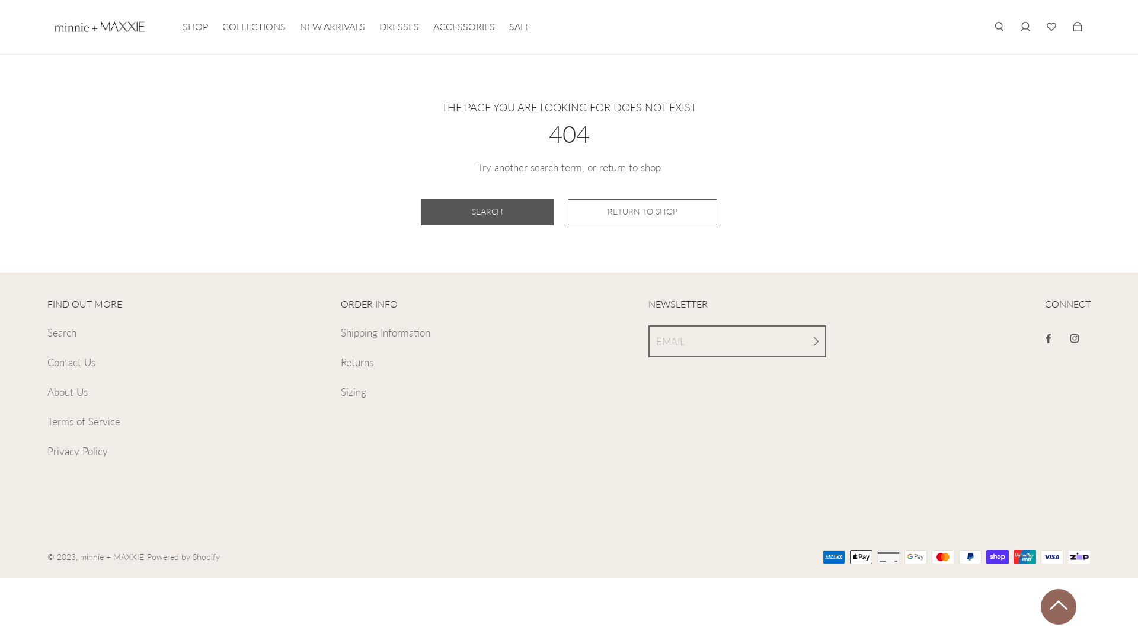 The width and height of the screenshot is (1138, 640). Describe the element at coordinates (357, 363) in the screenshot. I see `Returns` at that location.